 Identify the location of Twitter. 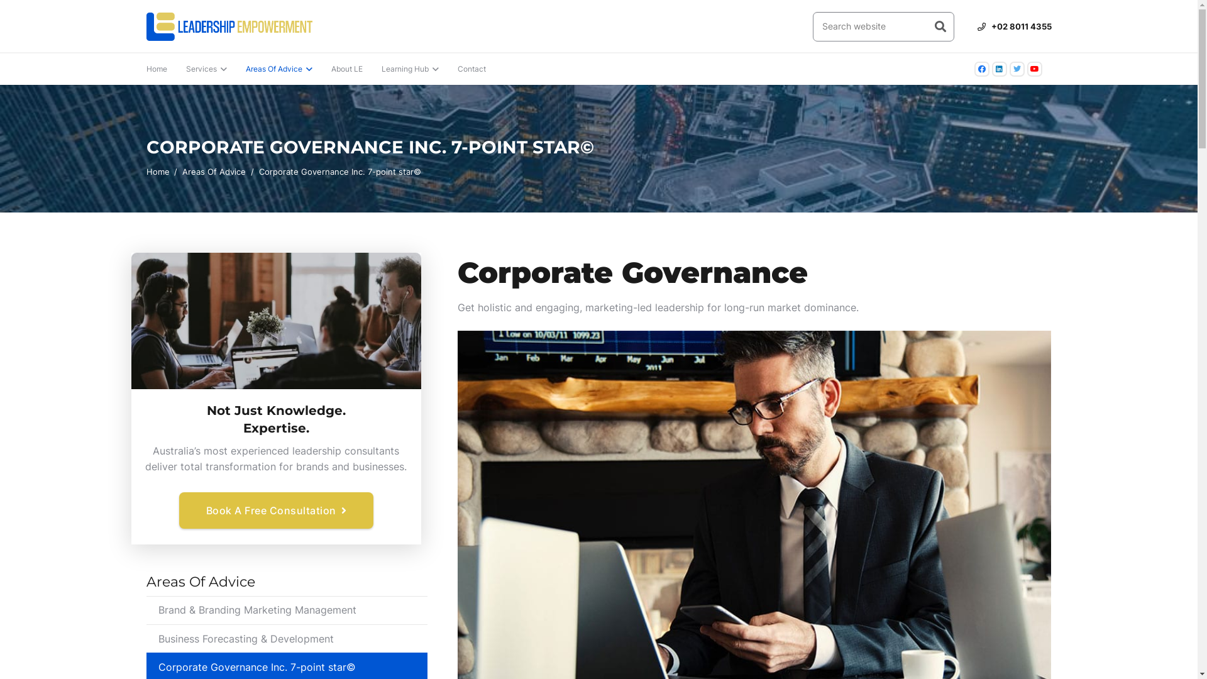
(1017, 69).